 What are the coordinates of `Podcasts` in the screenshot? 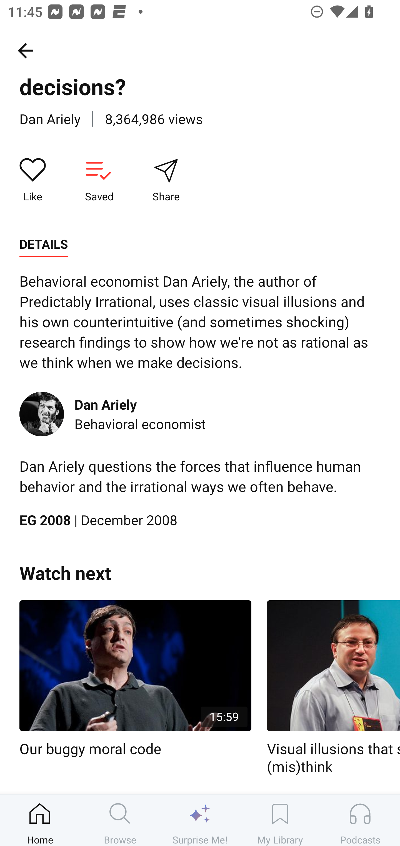 It's located at (360, 820).